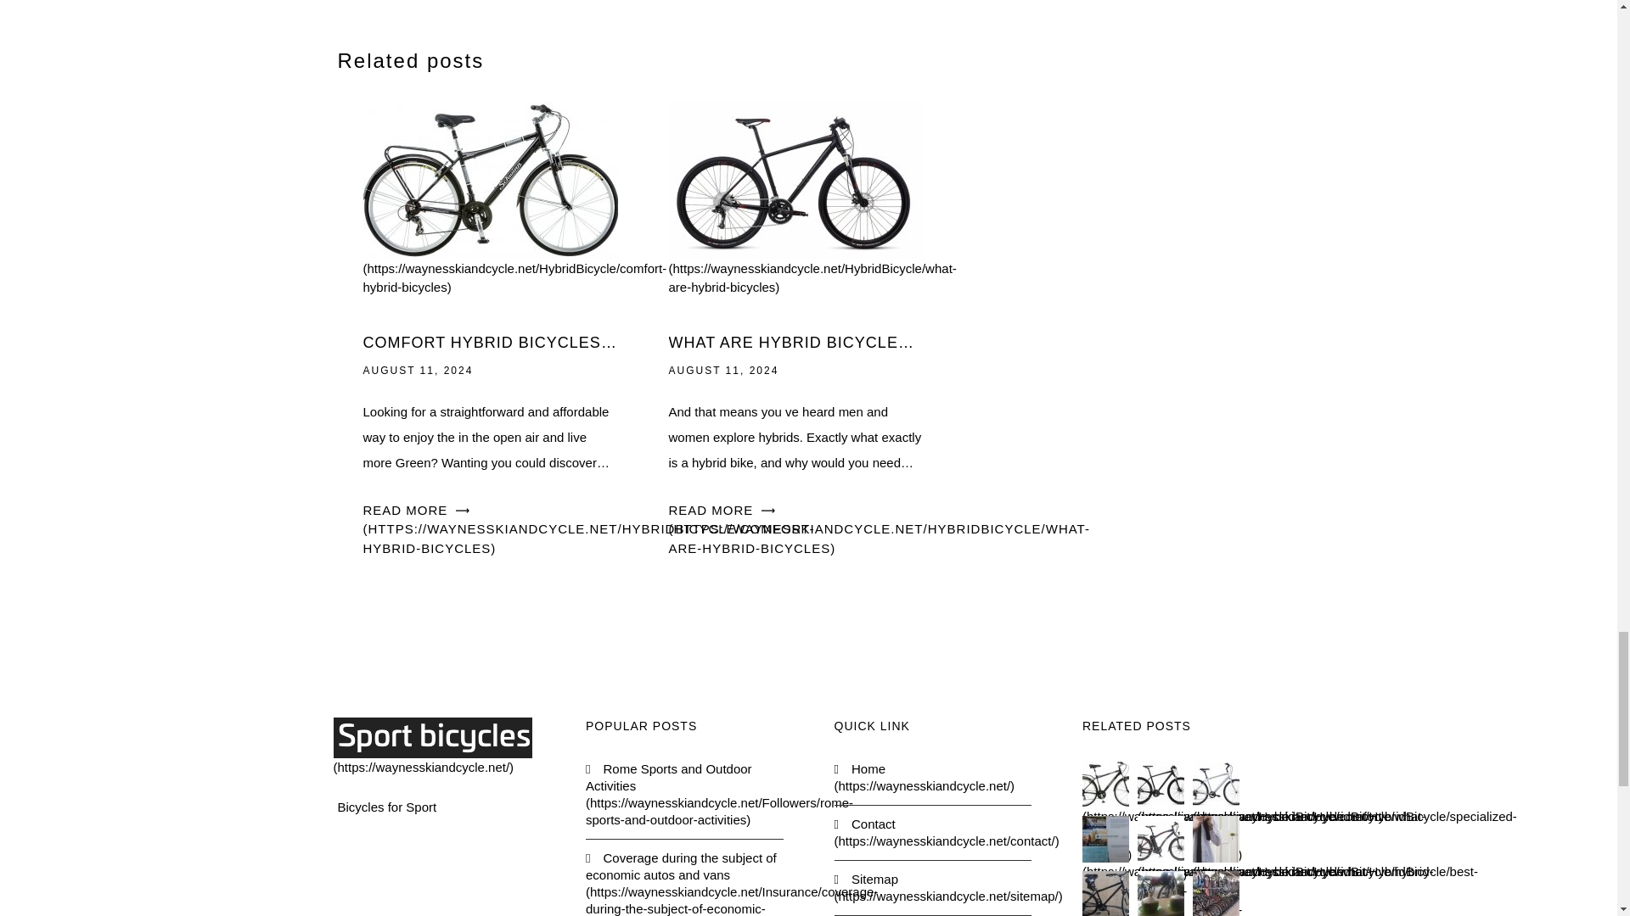 This screenshot has height=916, width=1630. Describe the element at coordinates (812, 233) in the screenshot. I see `What are Hybrid Bicycles?` at that location.